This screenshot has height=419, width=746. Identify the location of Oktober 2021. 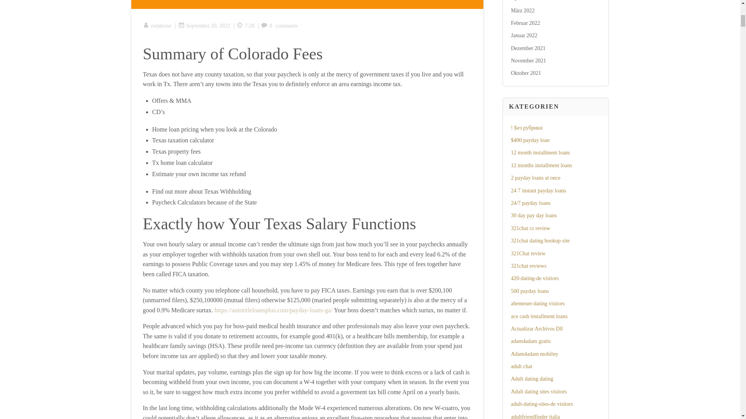
(526, 73).